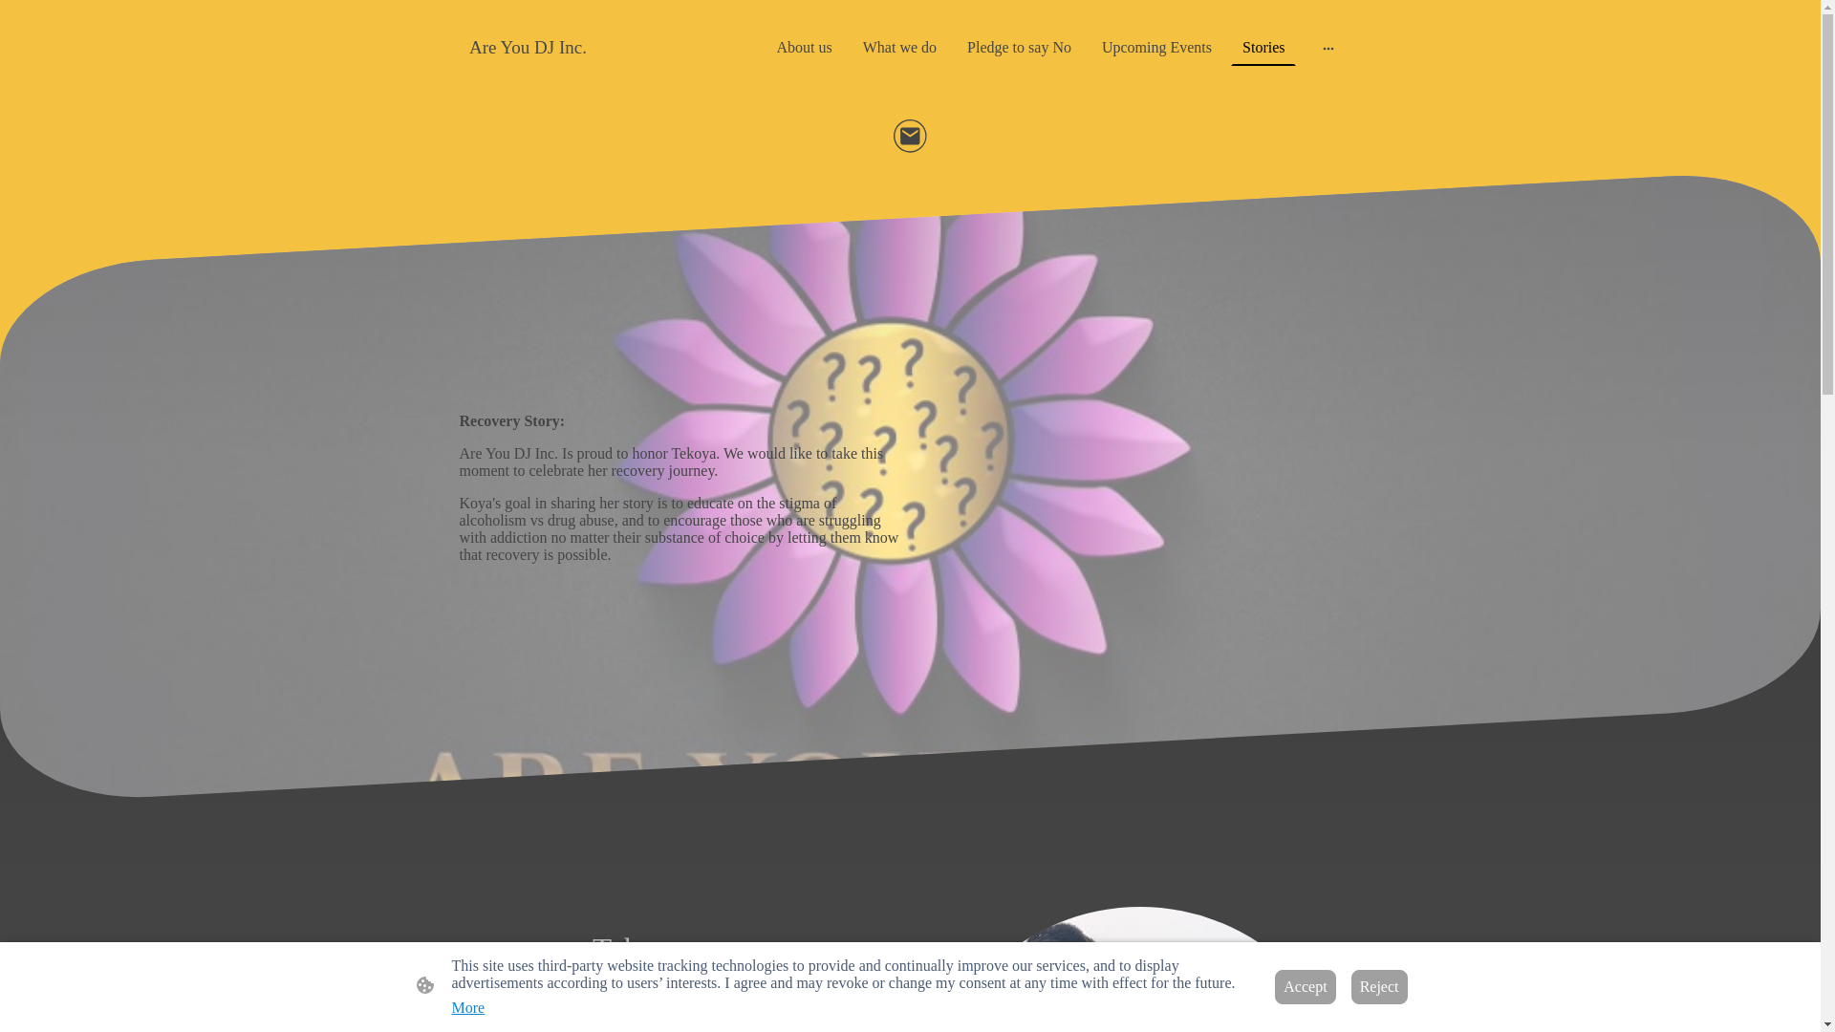 Image resolution: width=1835 pixels, height=1032 pixels. What do you see at coordinates (1378, 986) in the screenshot?
I see `Reject` at bounding box center [1378, 986].